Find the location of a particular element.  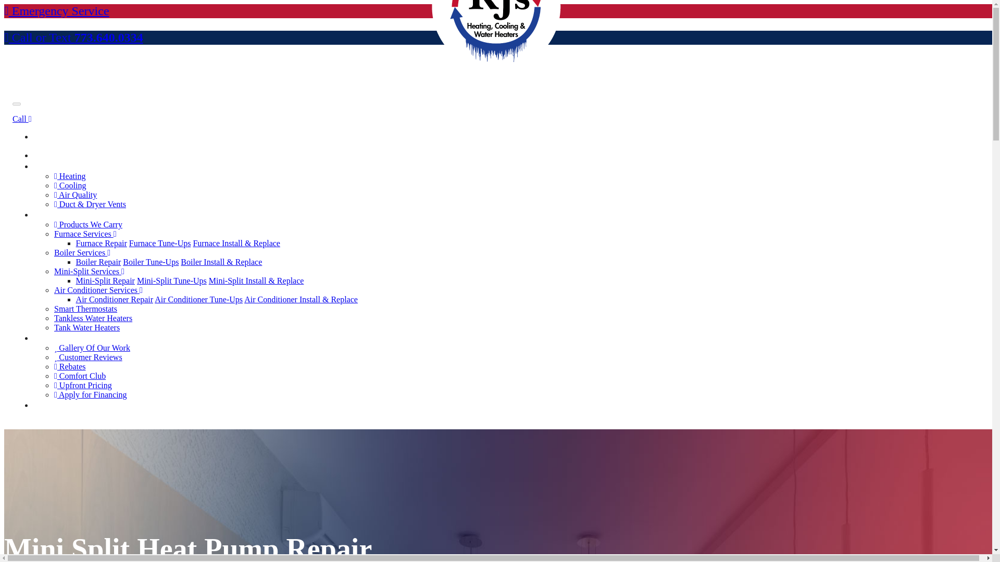

Air conditioner repair in Barrington, IL is located at coordinates (114, 300).